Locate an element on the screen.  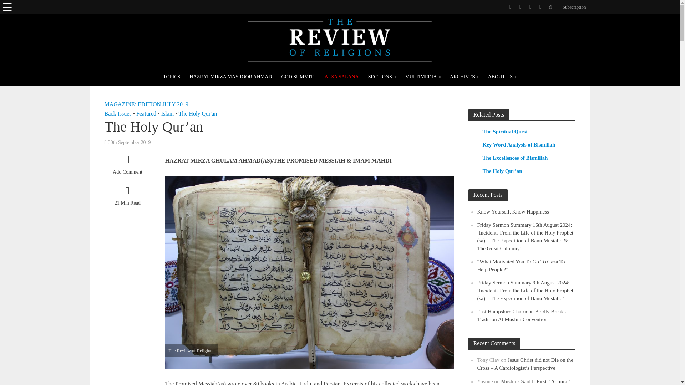
Search is located at coordinates (12, 9).